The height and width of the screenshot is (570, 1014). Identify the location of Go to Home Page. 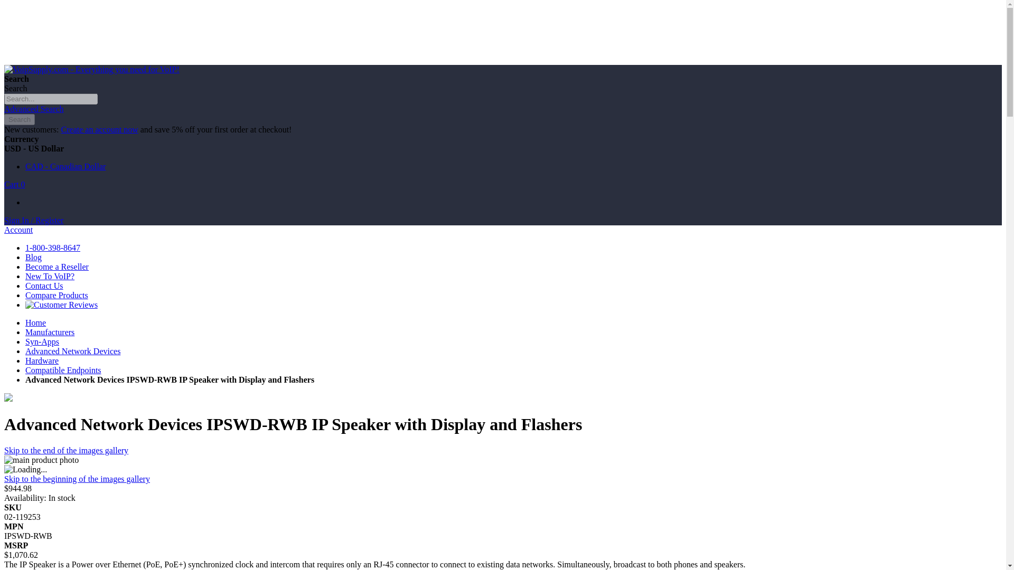
(35, 322).